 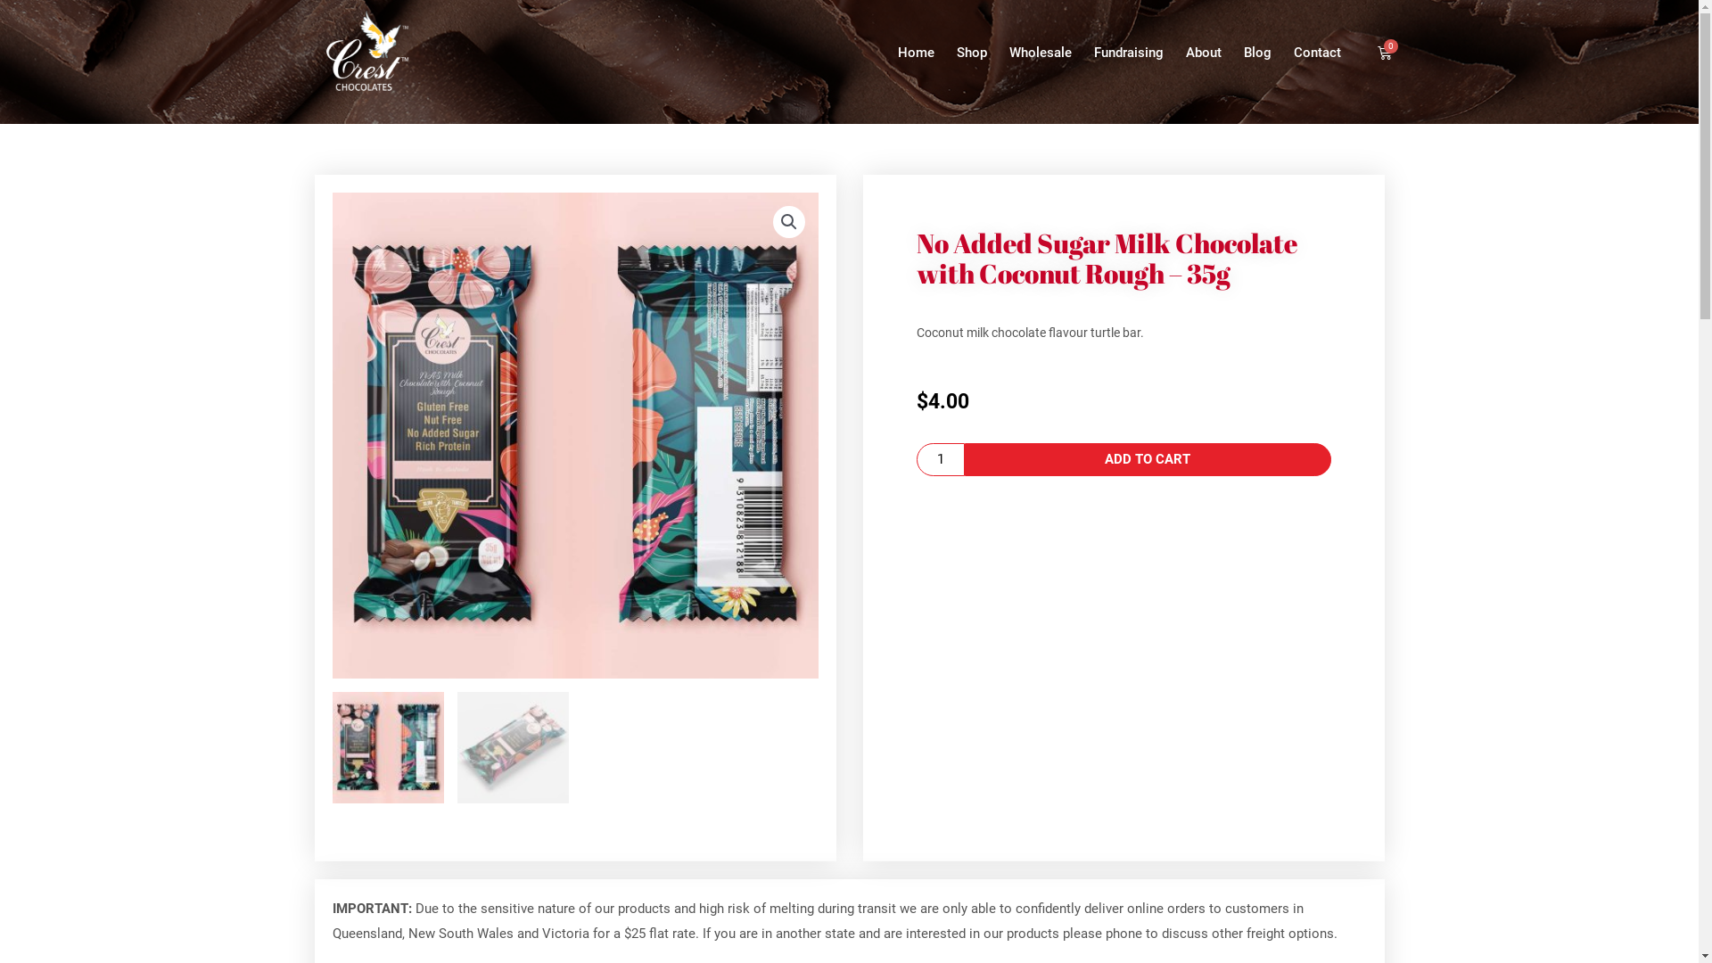 What do you see at coordinates (1041, 52) in the screenshot?
I see `Wholesale` at bounding box center [1041, 52].